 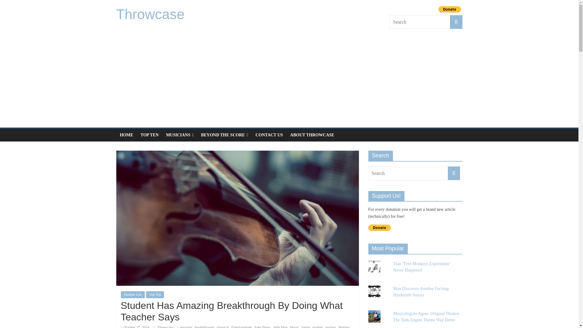 I want to click on BEYOND THE SCORE, so click(x=225, y=135).